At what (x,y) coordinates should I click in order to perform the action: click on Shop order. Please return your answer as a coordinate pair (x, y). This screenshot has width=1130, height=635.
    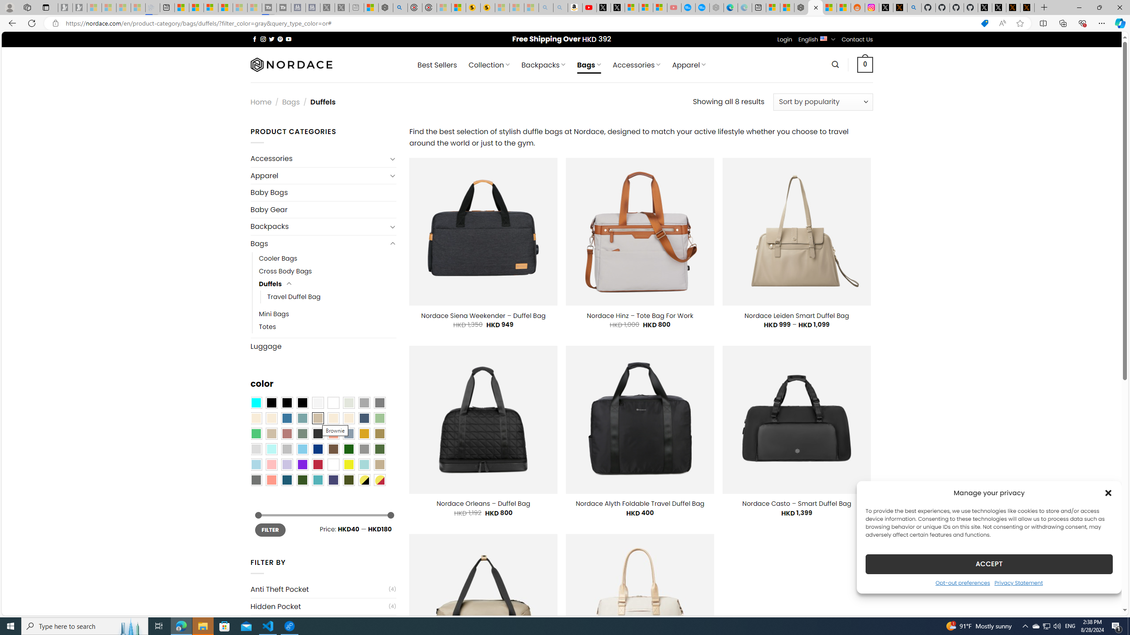
    Looking at the image, I should click on (823, 101).